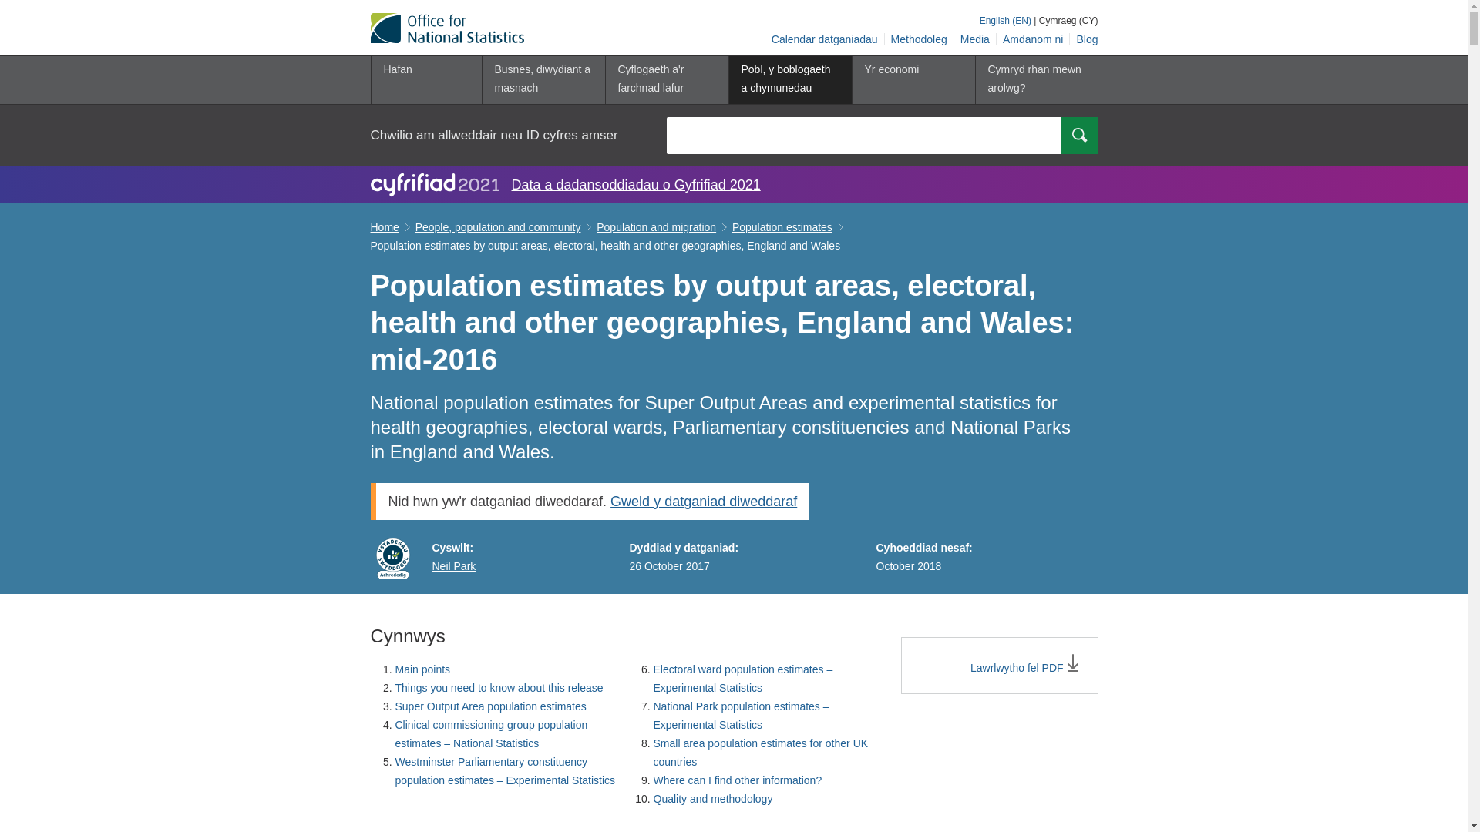 The width and height of the screenshot is (1480, 832). I want to click on Pobl, y boblogaeth a chymunedau, so click(789, 80).